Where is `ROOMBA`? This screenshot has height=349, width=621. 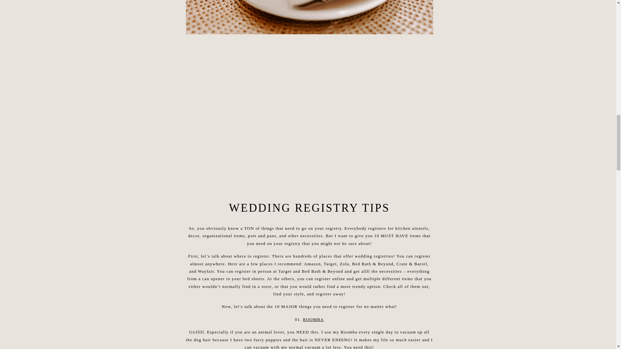 ROOMBA is located at coordinates (313, 319).